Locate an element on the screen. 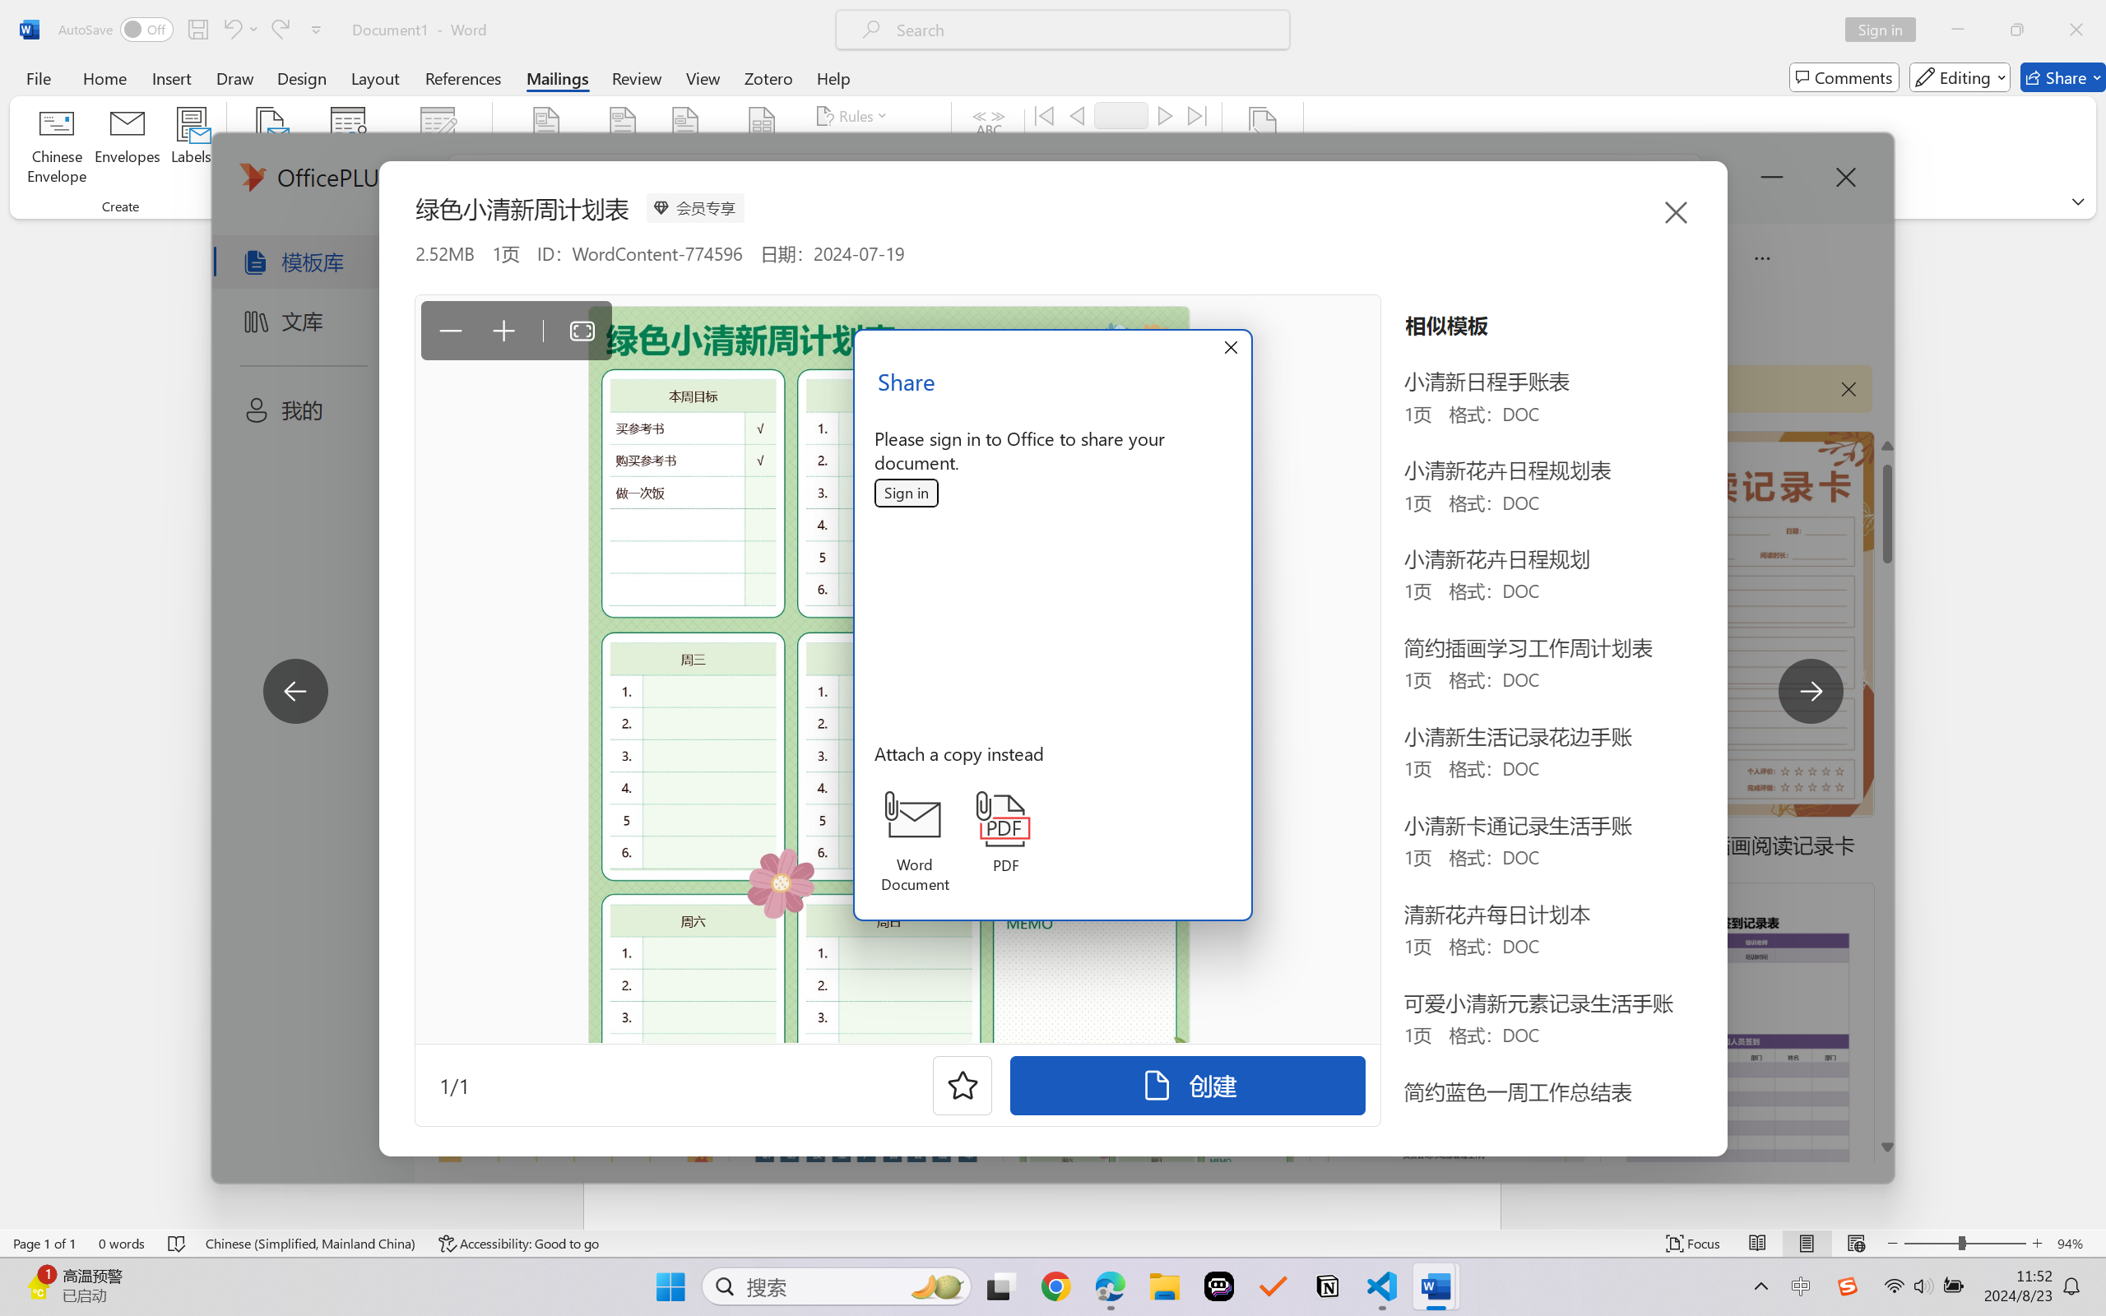 The width and height of the screenshot is (2106, 1316). Match Fields... is located at coordinates (870, 148).